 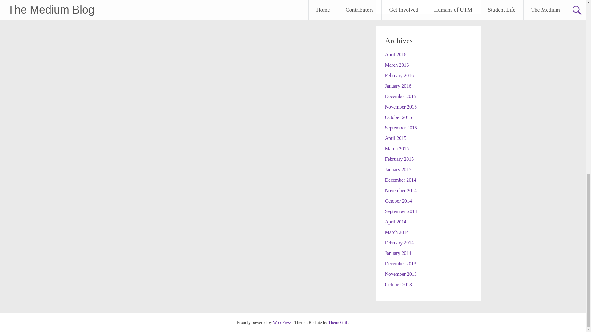 I want to click on April 2016, so click(x=395, y=54).